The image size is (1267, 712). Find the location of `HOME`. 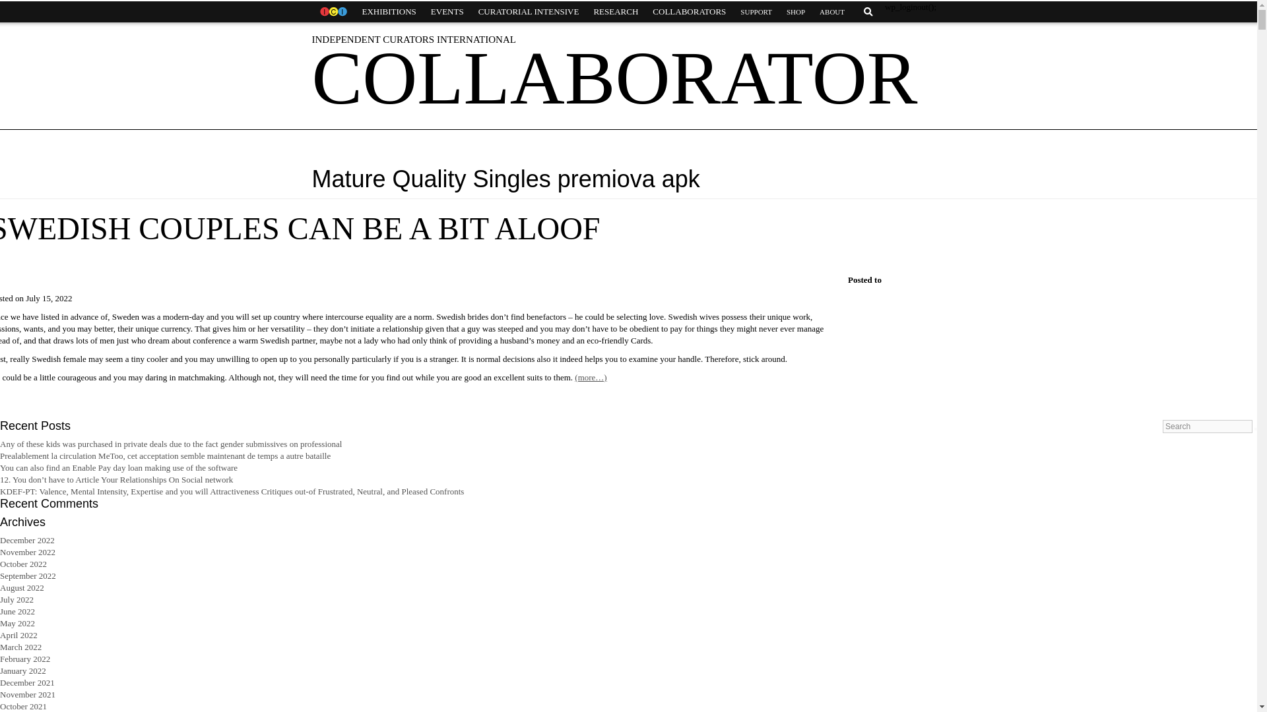

HOME is located at coordinates (333, 12).